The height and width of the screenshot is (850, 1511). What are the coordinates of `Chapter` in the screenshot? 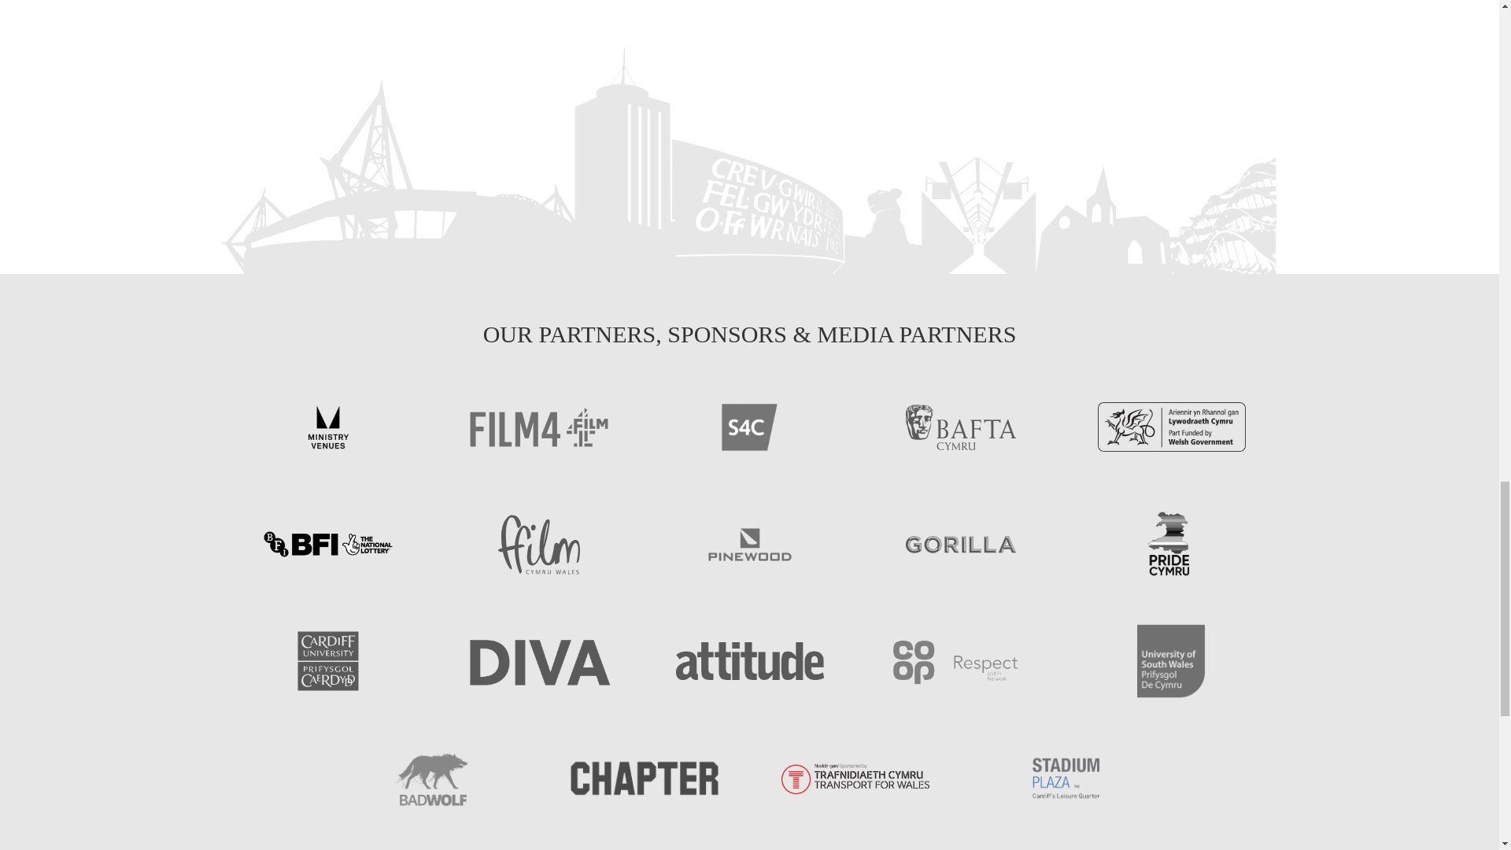 It's located at (644, 778).